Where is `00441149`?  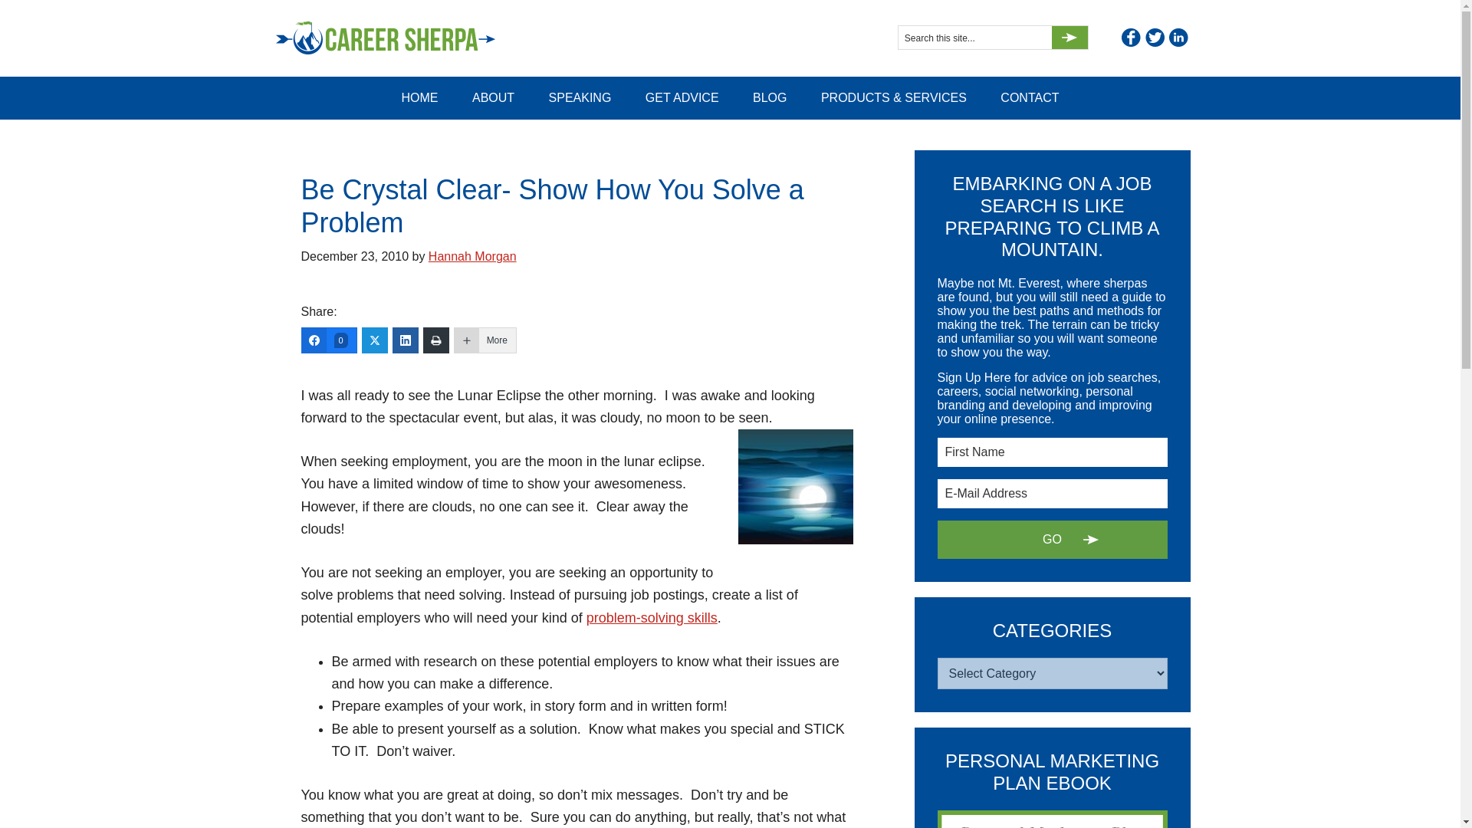 00441149 is located at coordinates (794, 486).